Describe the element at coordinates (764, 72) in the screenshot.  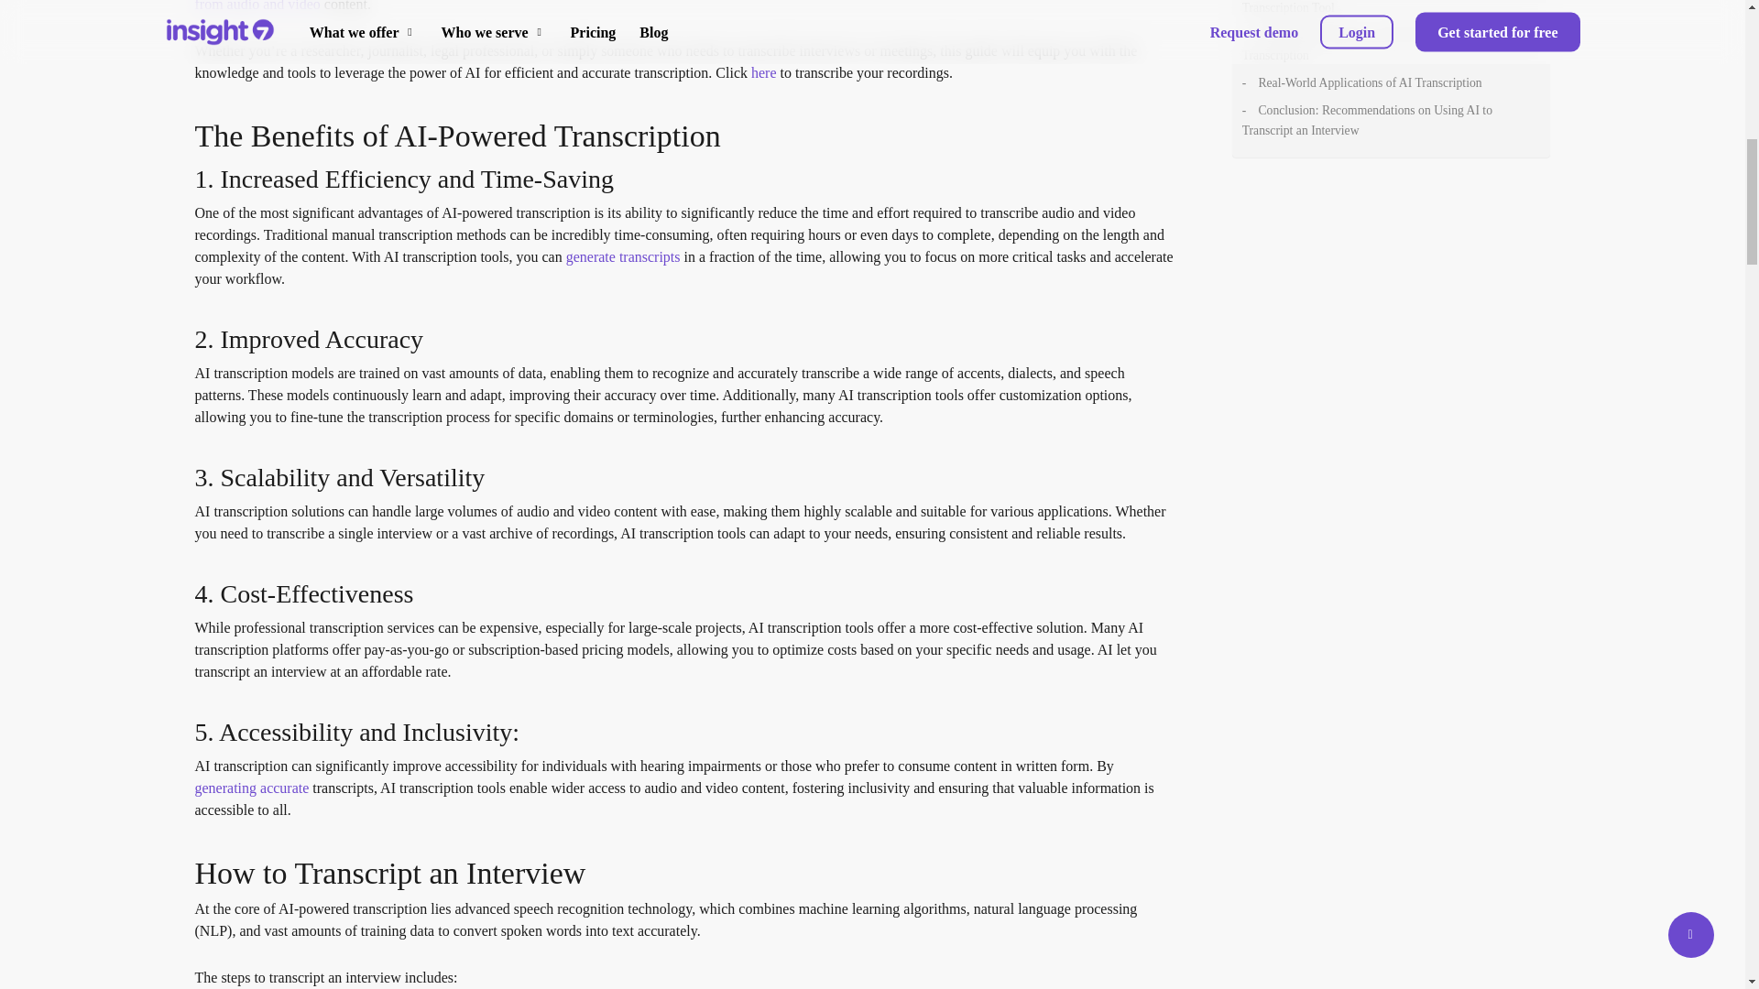
I see `here` at that location.